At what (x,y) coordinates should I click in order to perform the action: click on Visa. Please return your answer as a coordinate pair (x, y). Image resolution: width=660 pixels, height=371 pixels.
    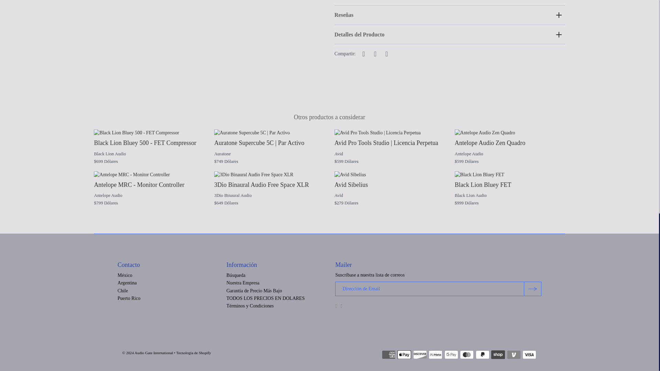
    Looking at the image, I should click on (529, 355).